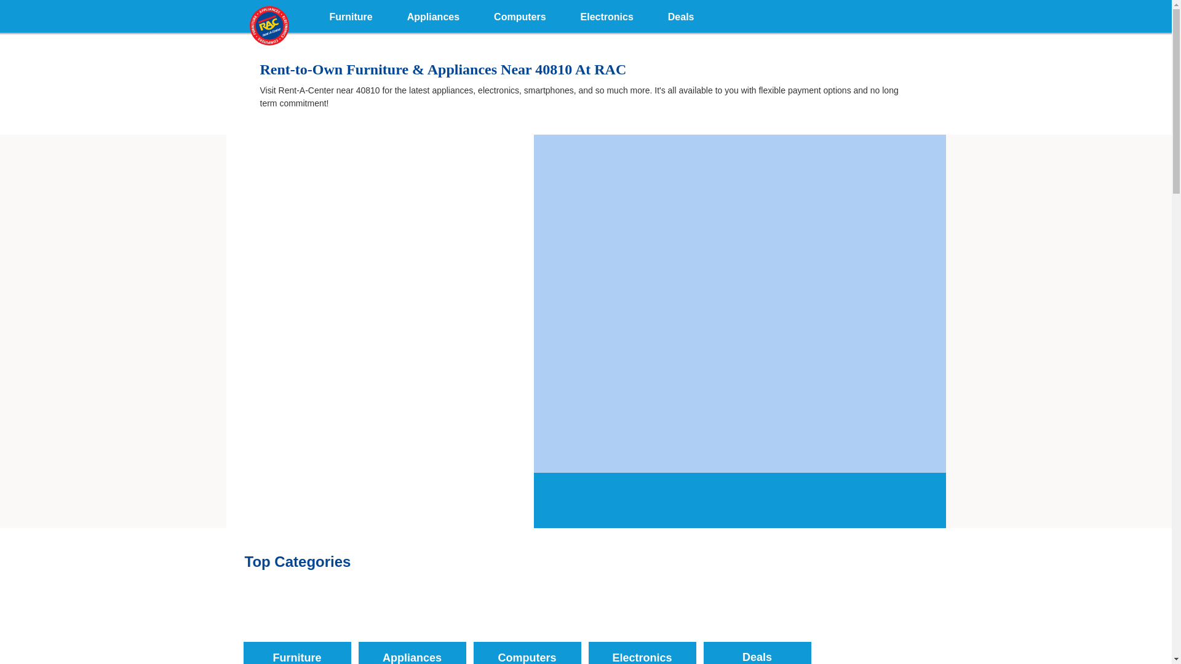 The image size is (1181, 664). I want to click on Furniture, so click(351, 15).